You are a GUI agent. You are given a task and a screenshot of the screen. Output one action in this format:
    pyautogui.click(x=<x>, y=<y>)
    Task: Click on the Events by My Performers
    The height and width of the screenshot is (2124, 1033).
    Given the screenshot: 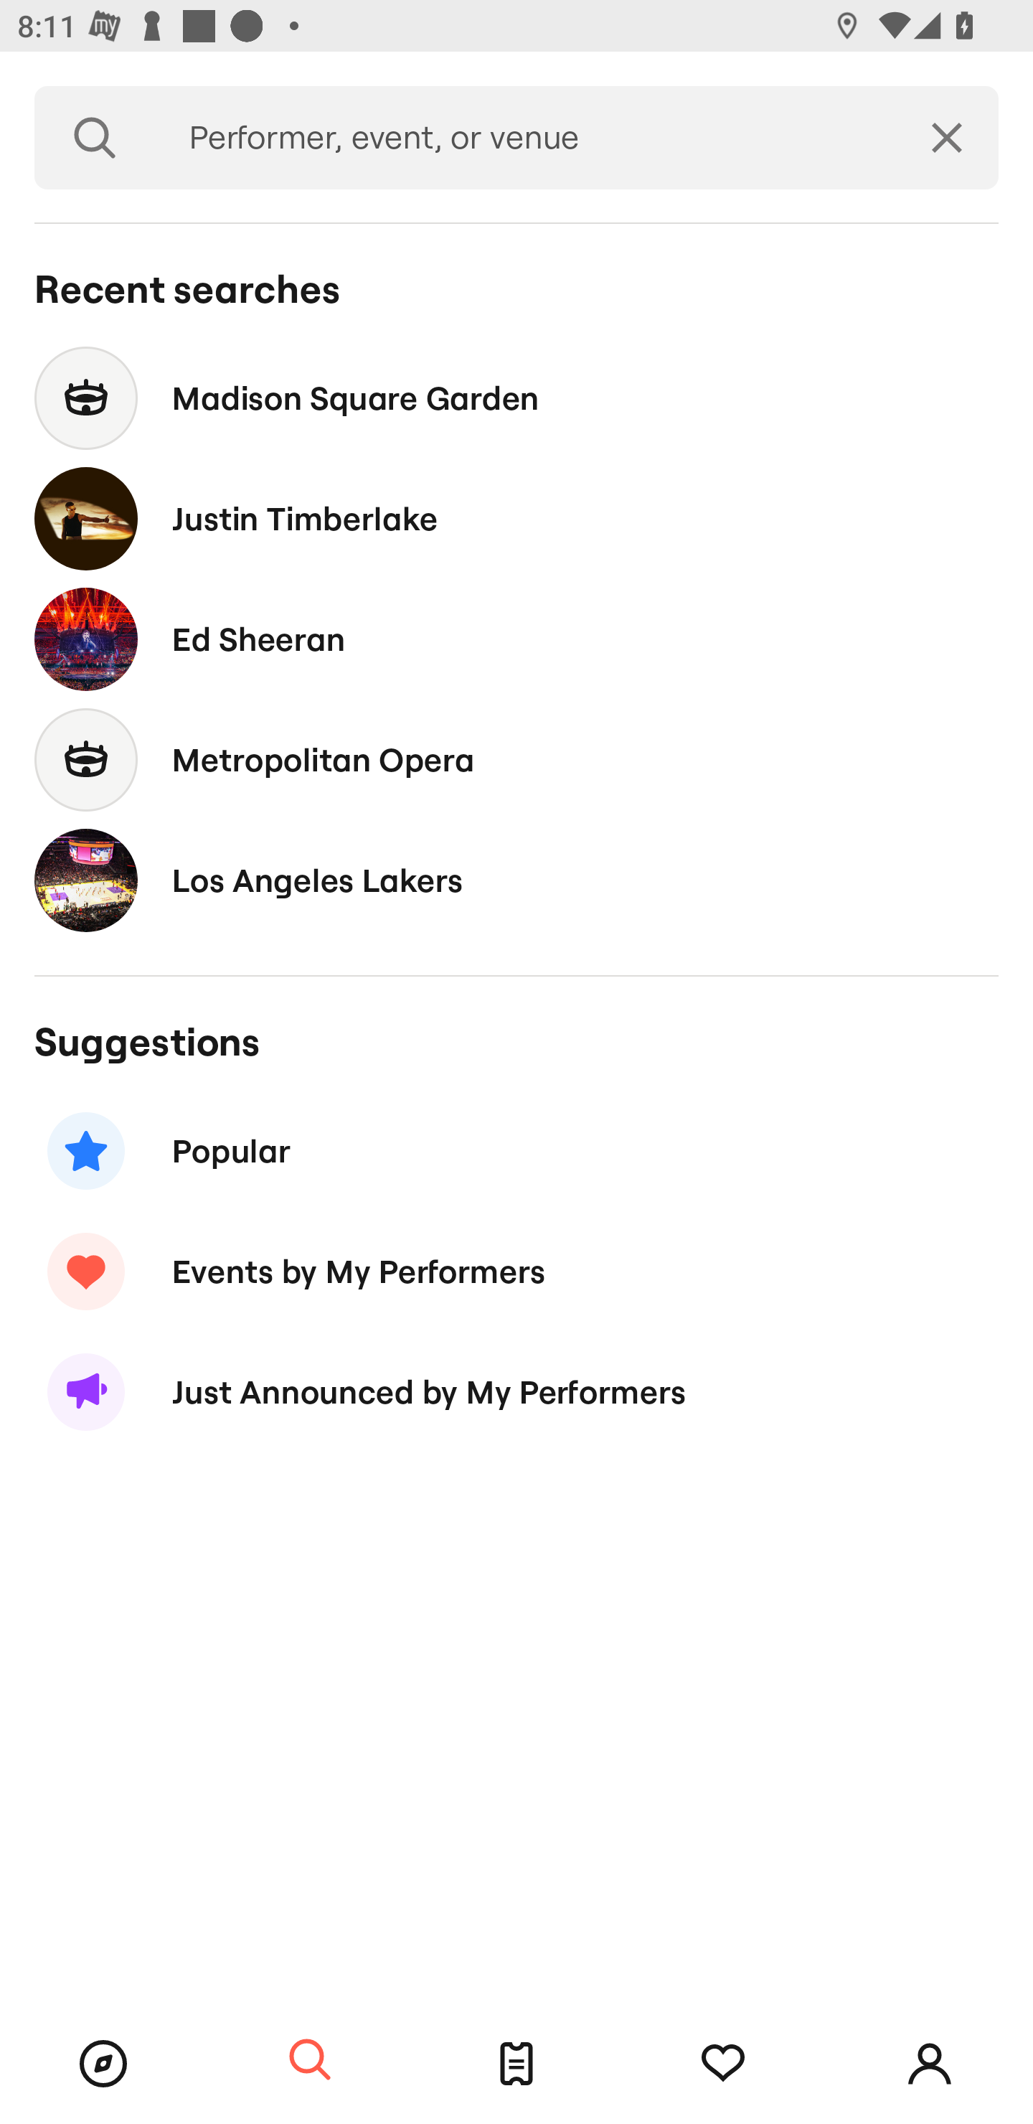 What is the action you would take?
    pyautogui.click(x=516, y=1271)
    